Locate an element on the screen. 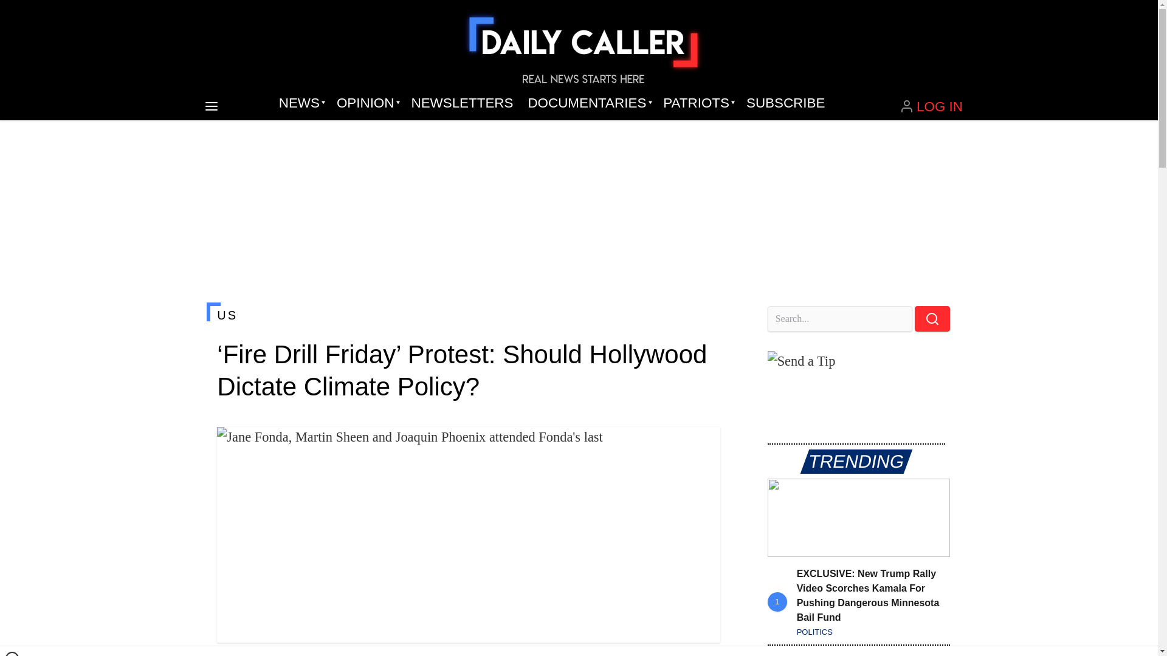 The height and width of the screenshot is (656, 1167). DOCUMENTARIES is located at coordinates (588, 103).